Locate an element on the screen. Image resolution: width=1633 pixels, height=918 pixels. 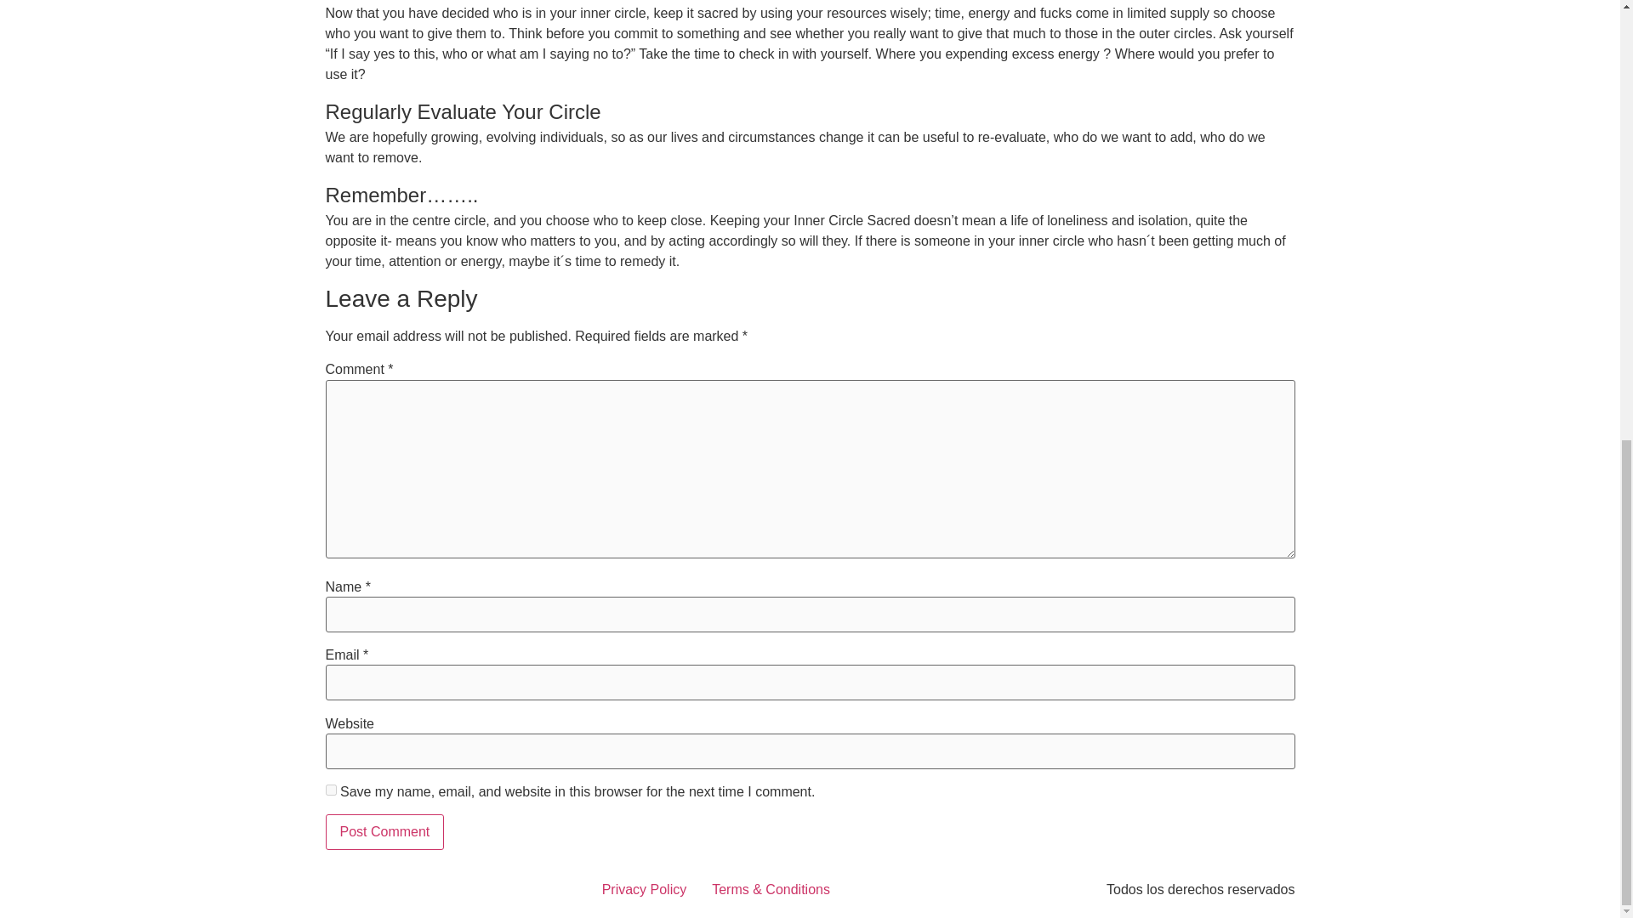
yes is located at coordinates (330, 790).